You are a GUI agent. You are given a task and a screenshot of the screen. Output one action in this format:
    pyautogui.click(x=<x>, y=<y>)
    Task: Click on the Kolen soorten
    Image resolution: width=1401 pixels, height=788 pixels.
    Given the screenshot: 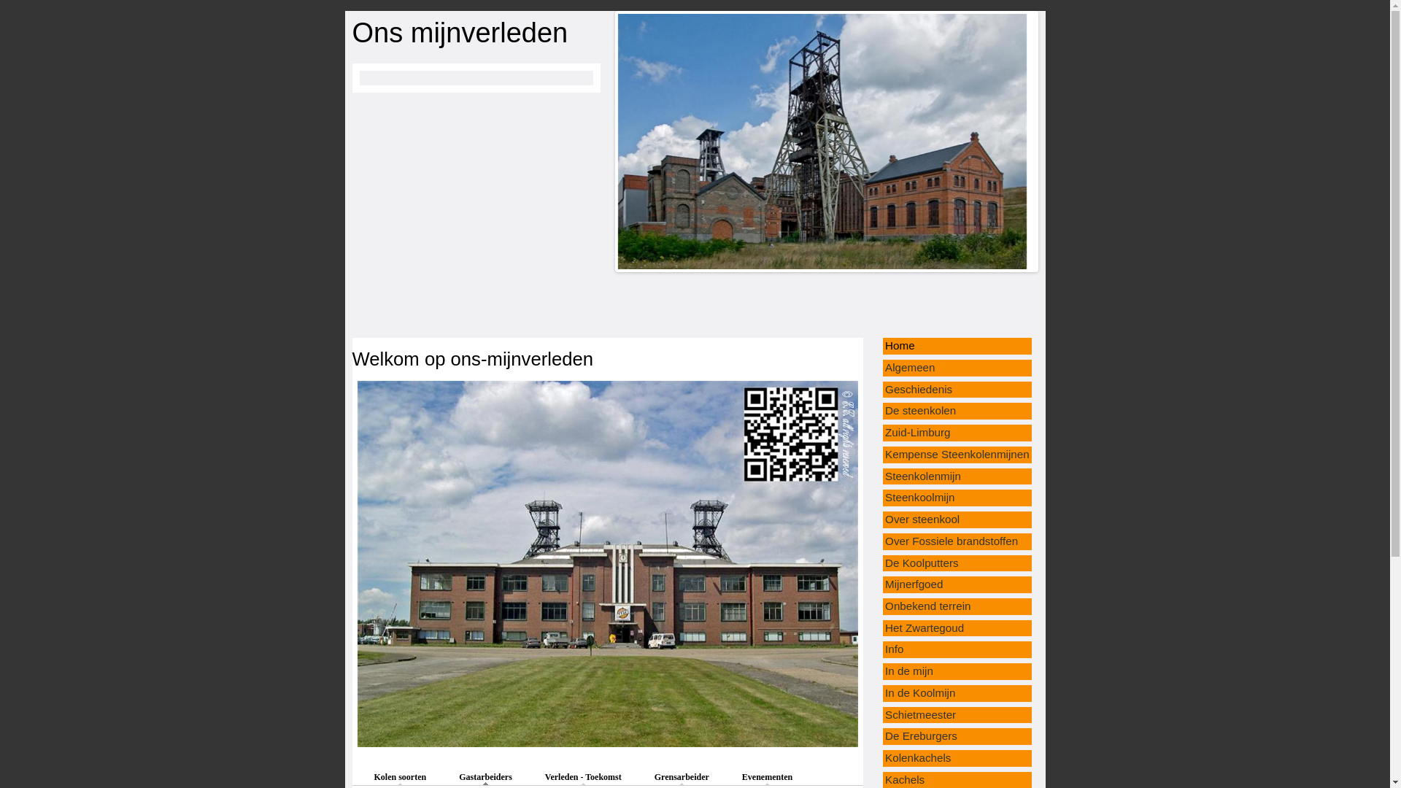 What is the action you would take?
    pyautogui.click(x=400, y=778)
    